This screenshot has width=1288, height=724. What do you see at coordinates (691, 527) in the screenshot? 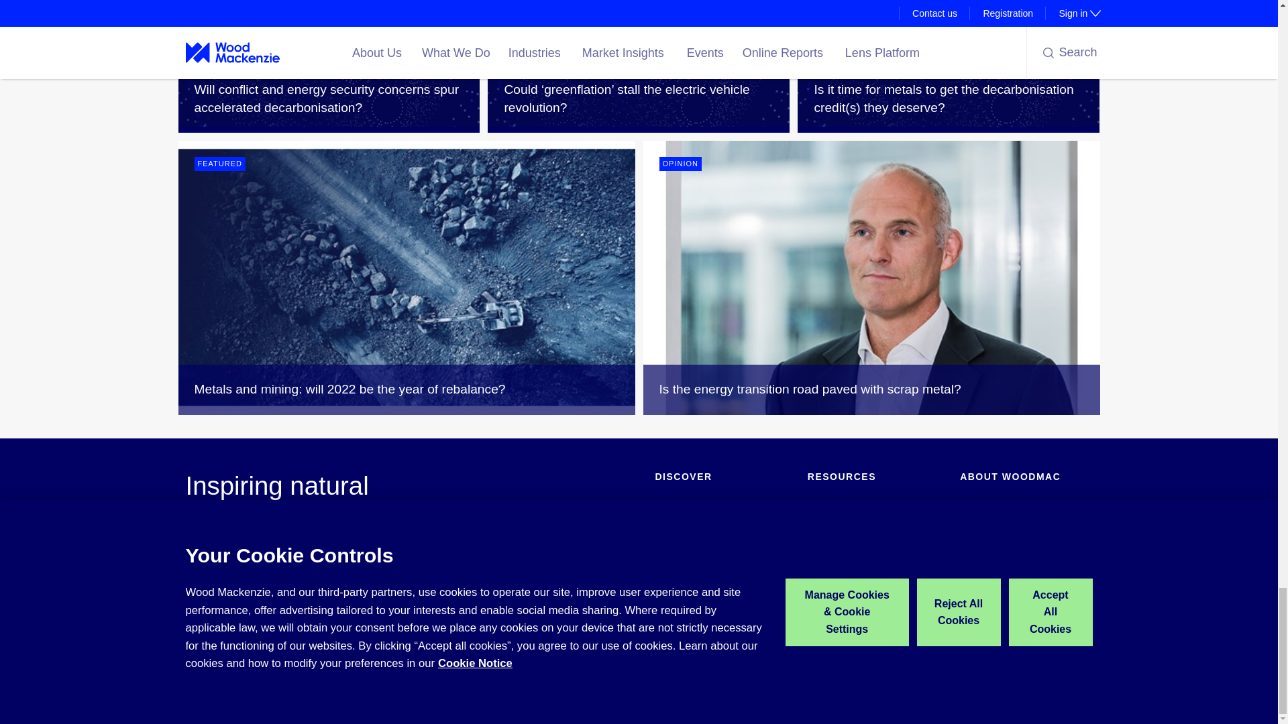
I see `Energy Transition` at bounding box center [691, 527].